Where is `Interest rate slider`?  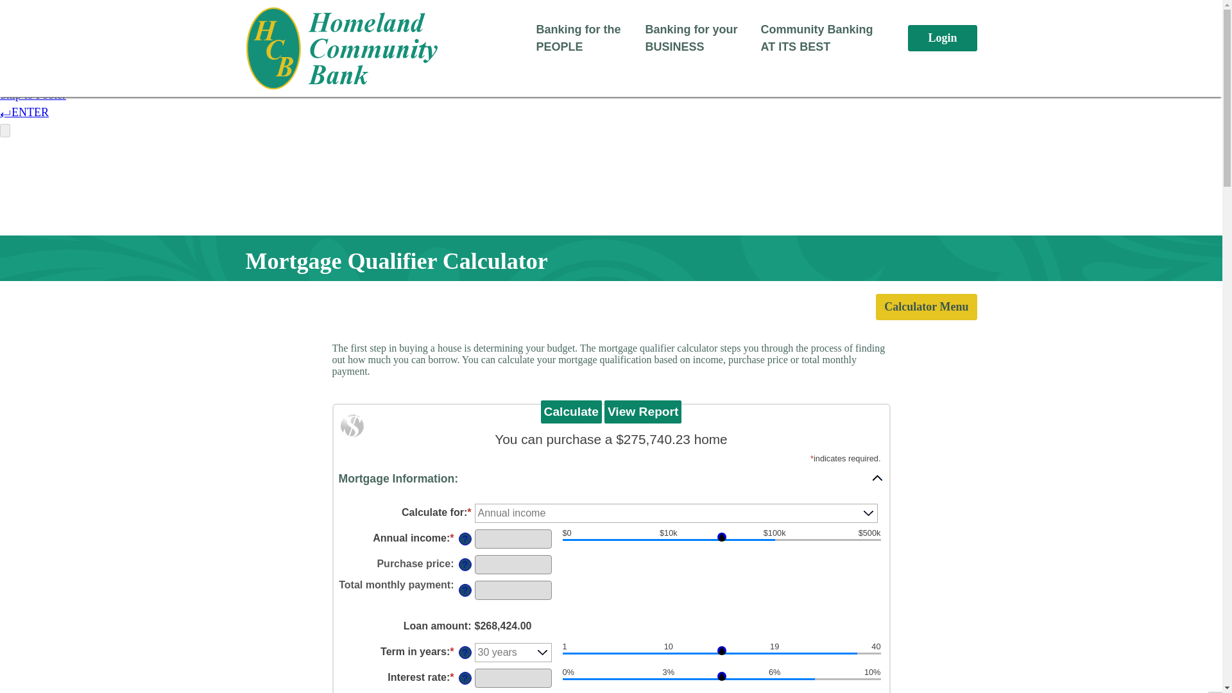 Interest rate slider is located at coordinates (721, 681).